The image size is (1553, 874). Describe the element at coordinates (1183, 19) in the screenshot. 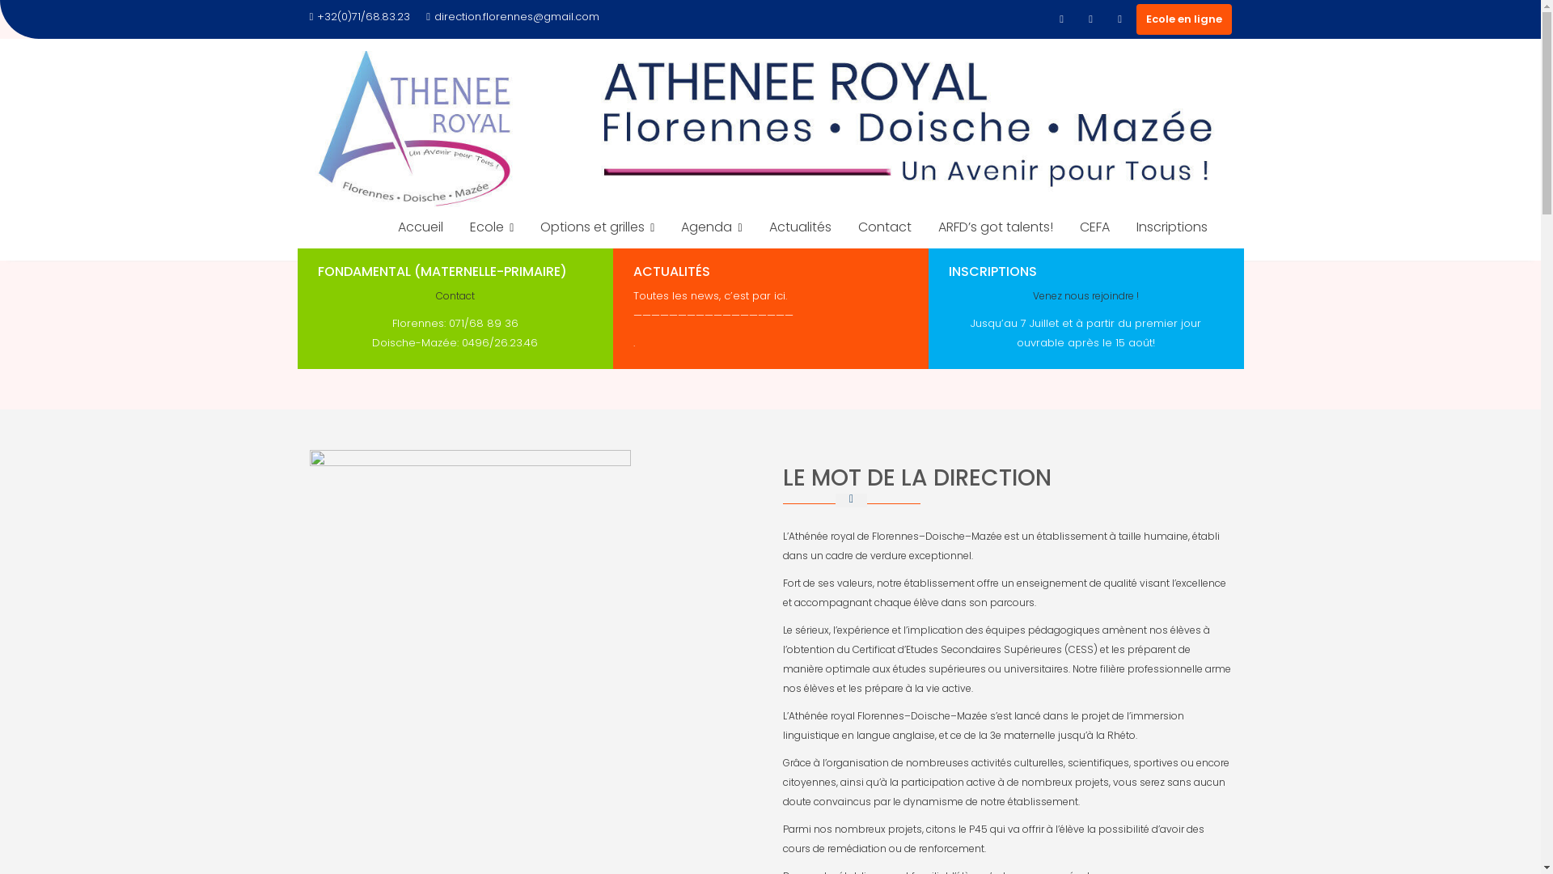

I see `Ecole en ligne` at that location.